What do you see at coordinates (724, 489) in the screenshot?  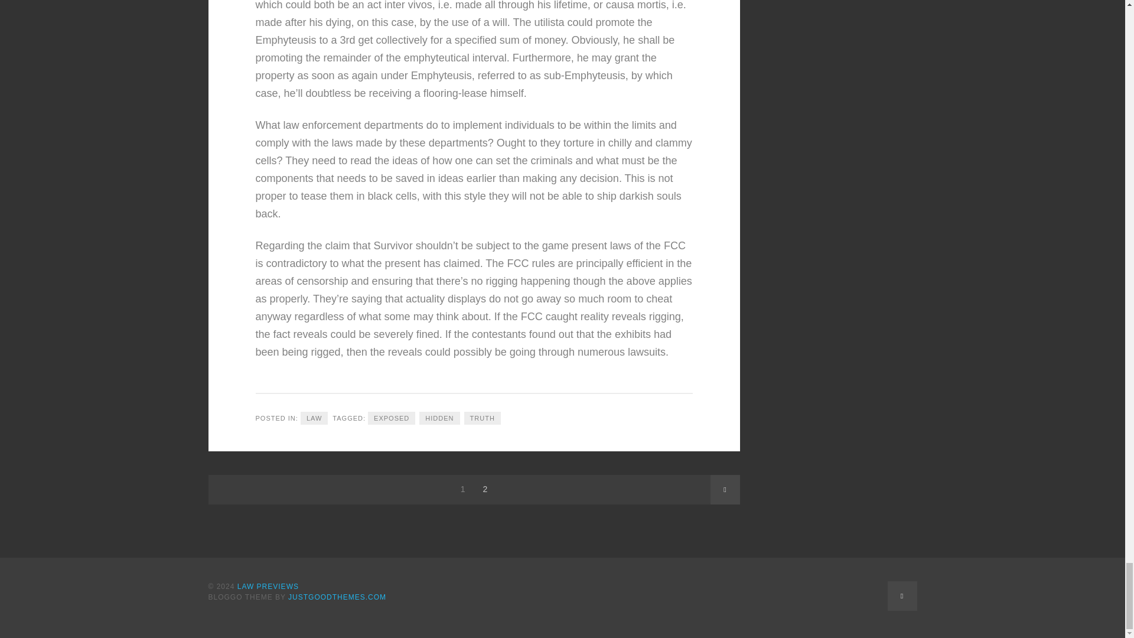 I see `Next` at bounding box center [724, 489].